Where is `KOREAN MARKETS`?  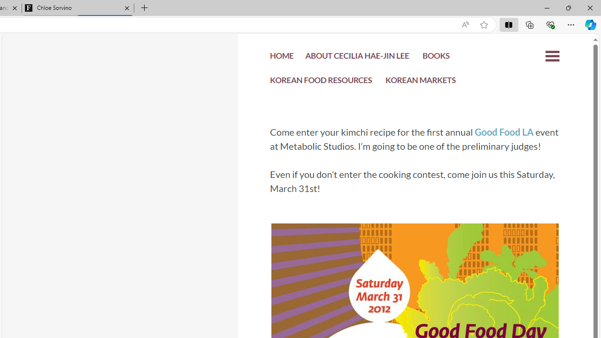
KOREAN MARKETS is located at coordinates (421, 82).